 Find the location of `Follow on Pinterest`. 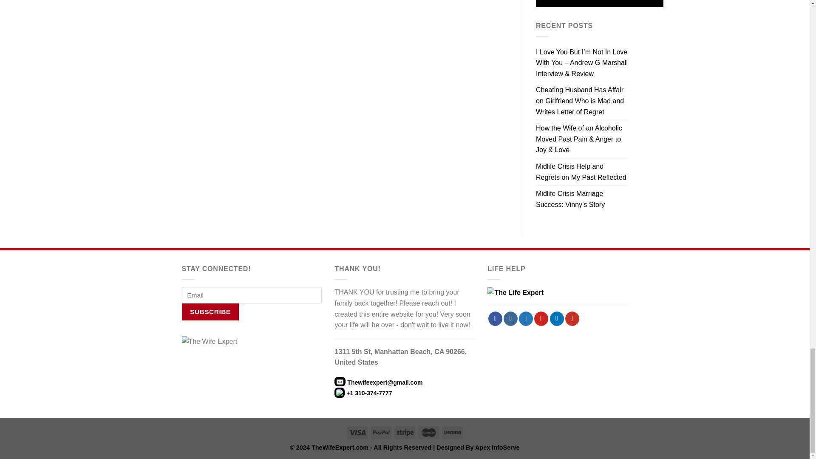

Follow on Pinterest is located at coordinates (541, 319).